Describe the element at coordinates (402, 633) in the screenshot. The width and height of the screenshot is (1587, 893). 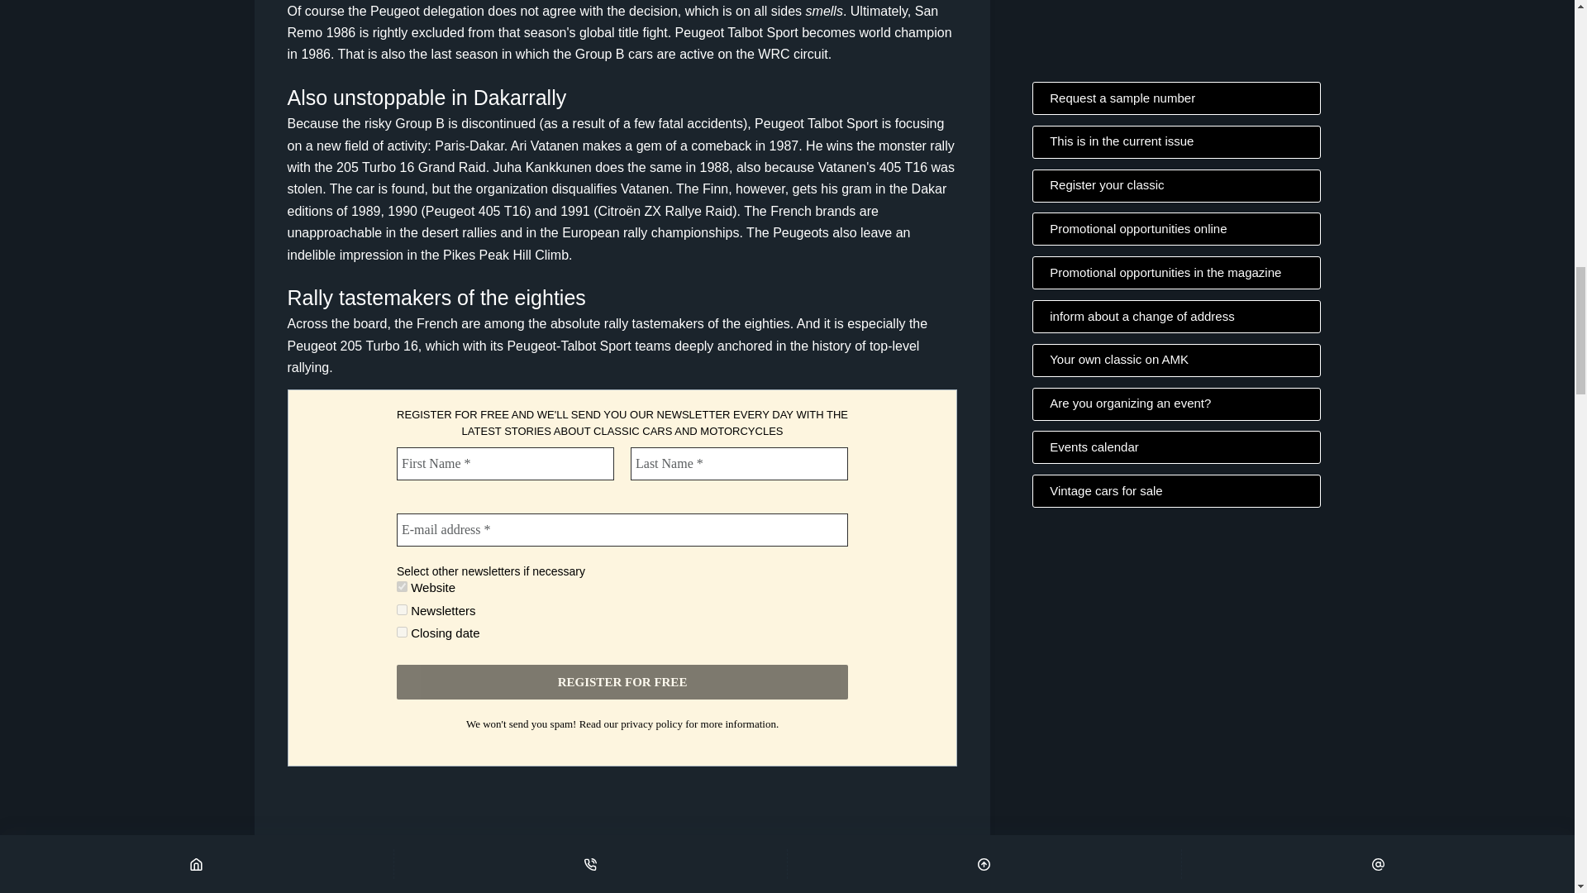
I see `3` at that location.